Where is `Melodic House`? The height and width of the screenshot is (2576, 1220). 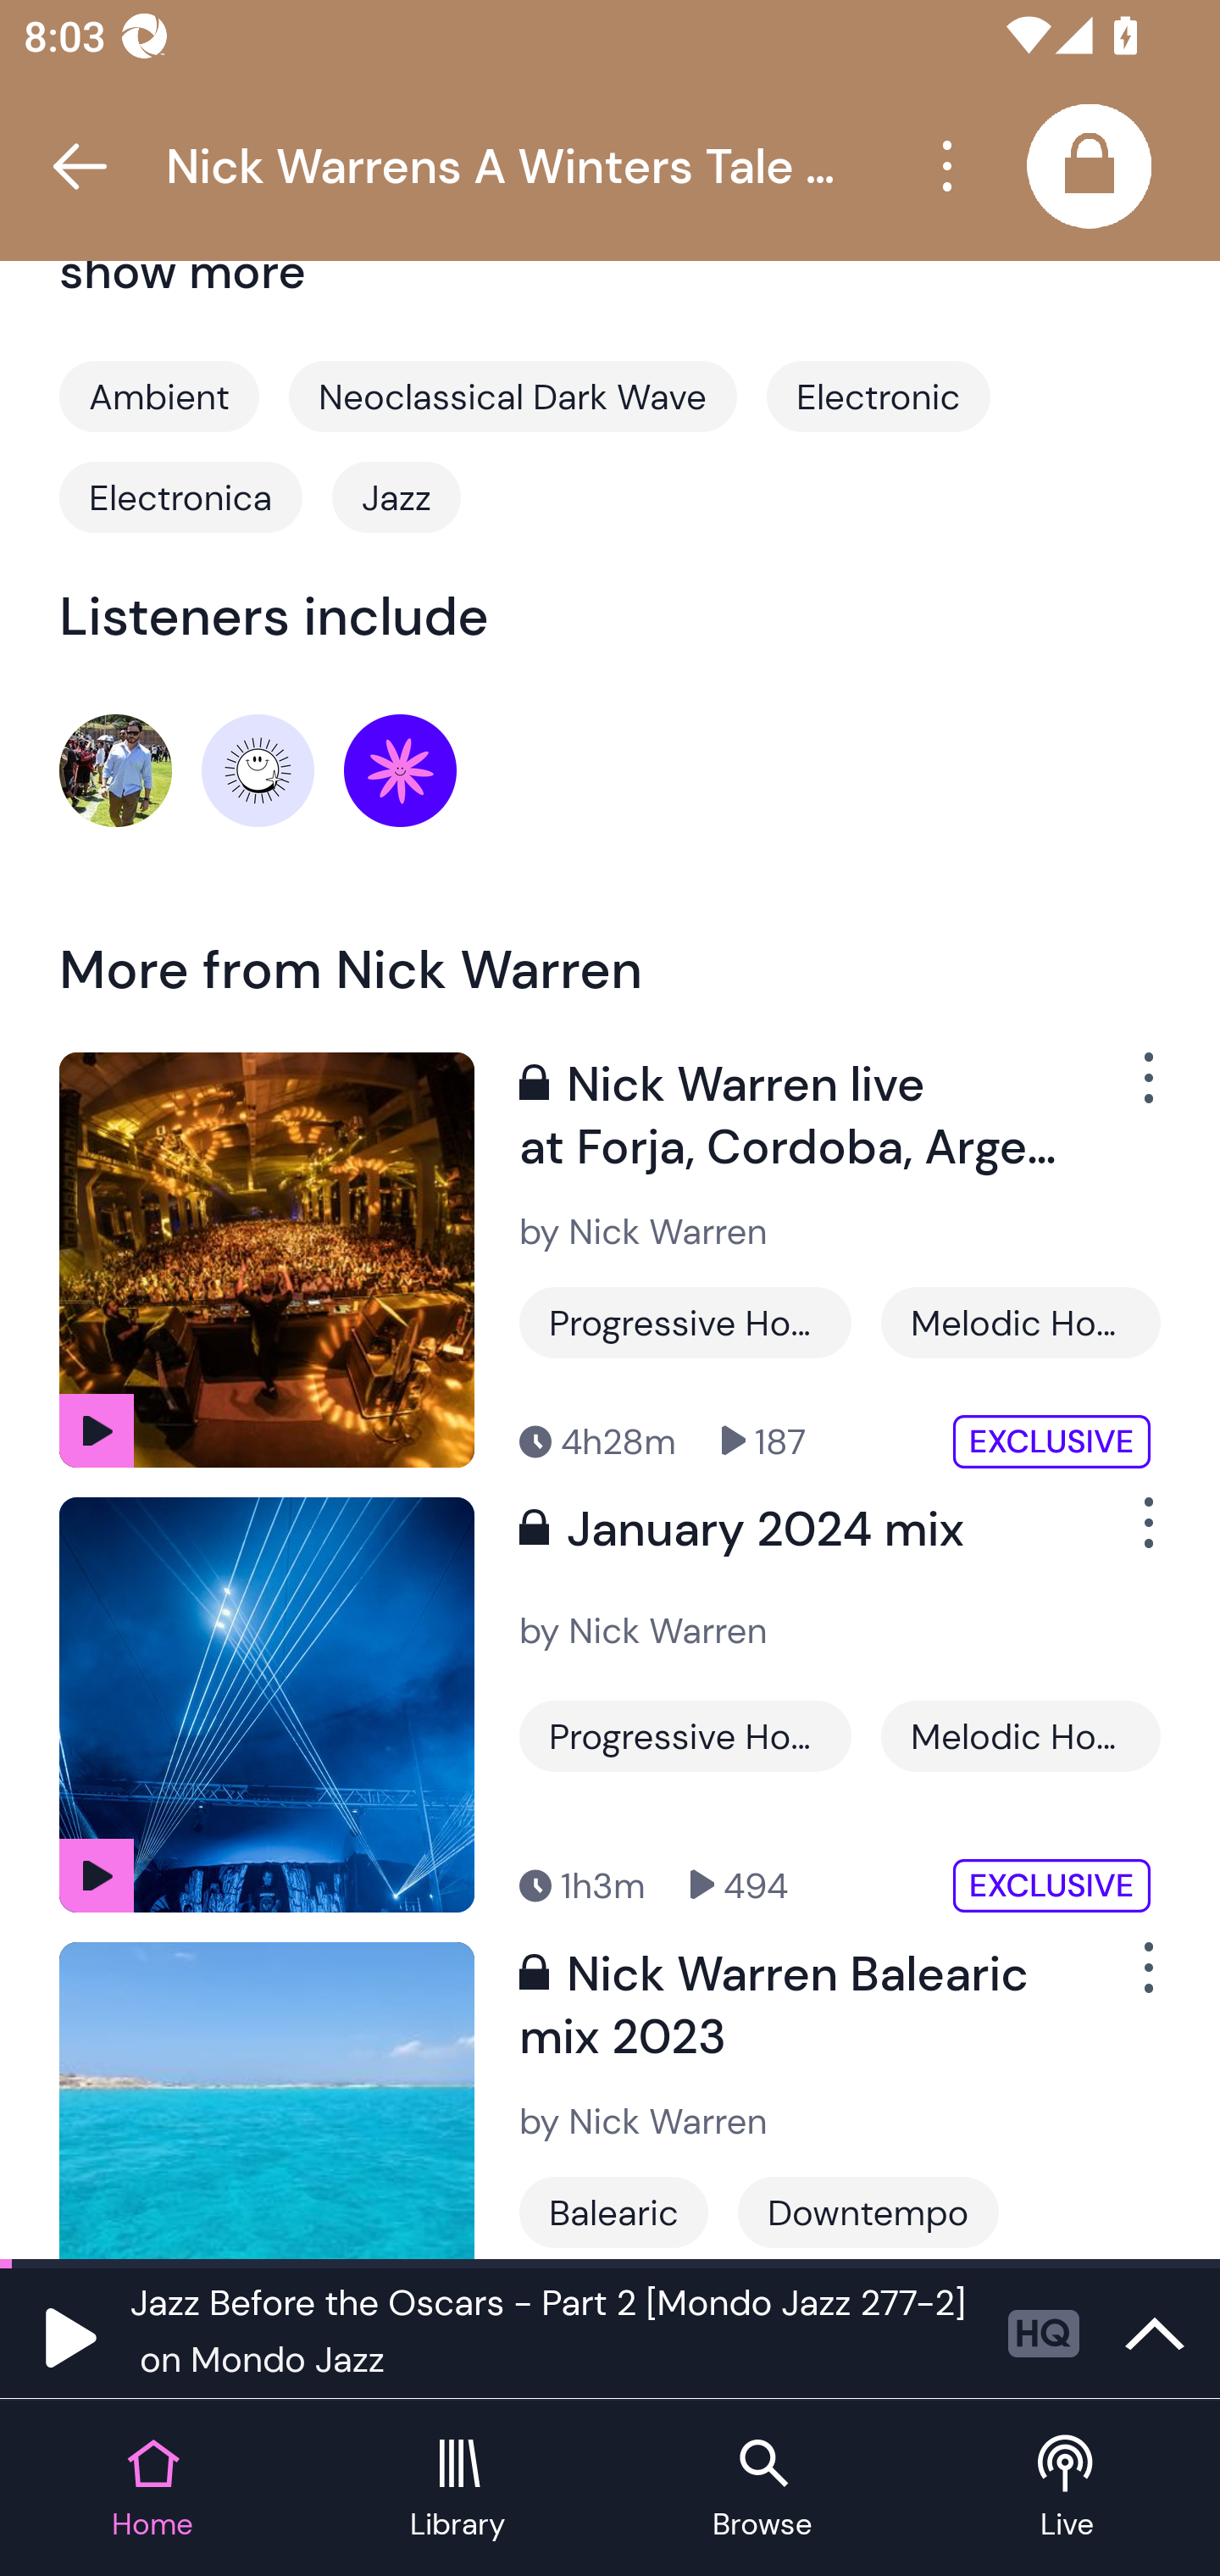 Melodic House is located at coordinates (1020, 1735).